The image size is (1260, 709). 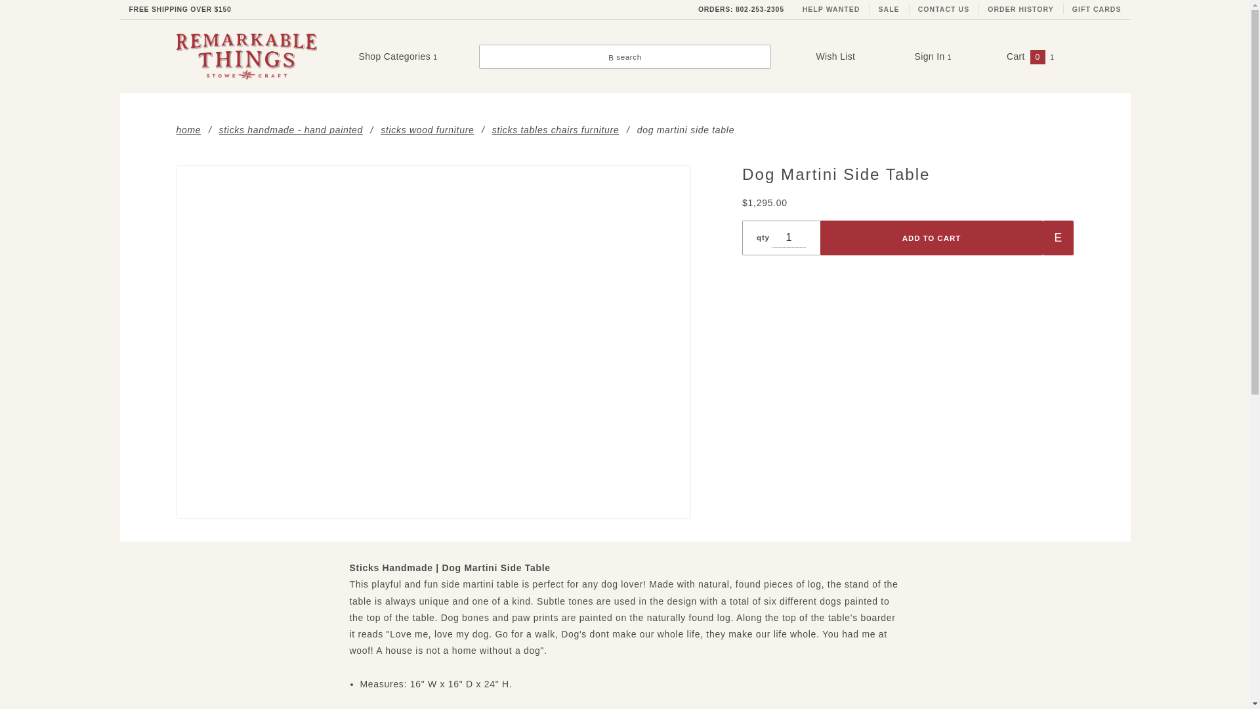 I want to click on GIFT CARDS, so click(x=1097, y=9).